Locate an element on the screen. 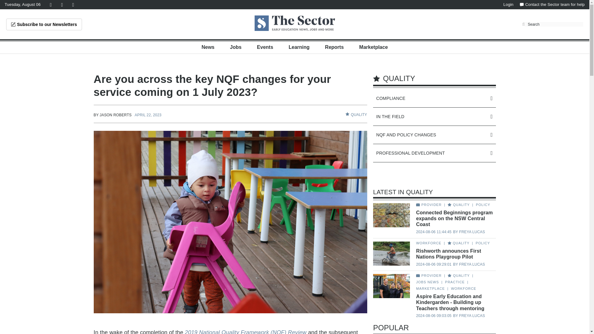 This screenshot has height=334, width=594. Learning is located at coordinates (299, 47).